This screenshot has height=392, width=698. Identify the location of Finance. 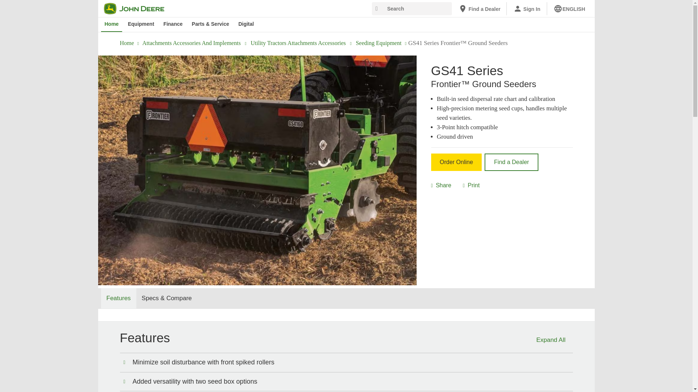
(173, 24).